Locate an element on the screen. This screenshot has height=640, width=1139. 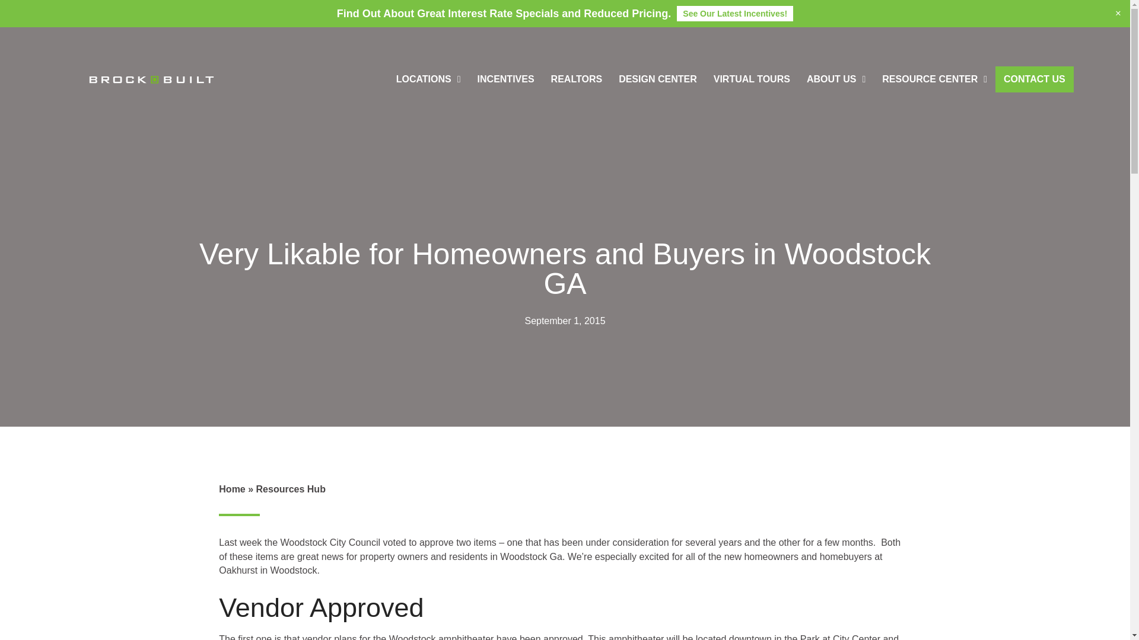
VIRTUAL TOURS is located at coordinates (751, 79).